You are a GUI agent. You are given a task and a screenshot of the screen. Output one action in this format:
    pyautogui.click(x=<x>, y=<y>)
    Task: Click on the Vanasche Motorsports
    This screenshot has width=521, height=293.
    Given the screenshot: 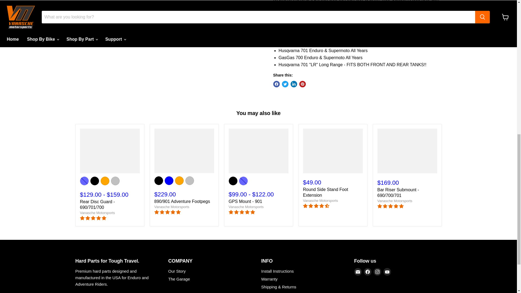 What is the action you would take?
    pyautogui.click(x=246, y=207)
    